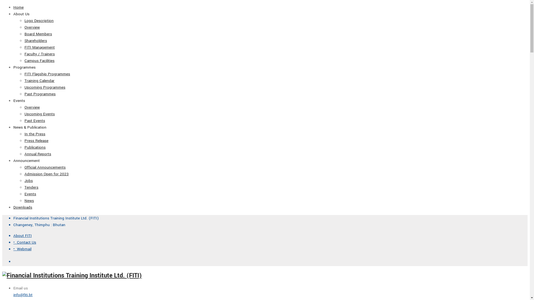 This screenshot has width=534, height=300. Describe the element at coordinates (35, 134) in the screenshot. I see `In the Press` at that location.